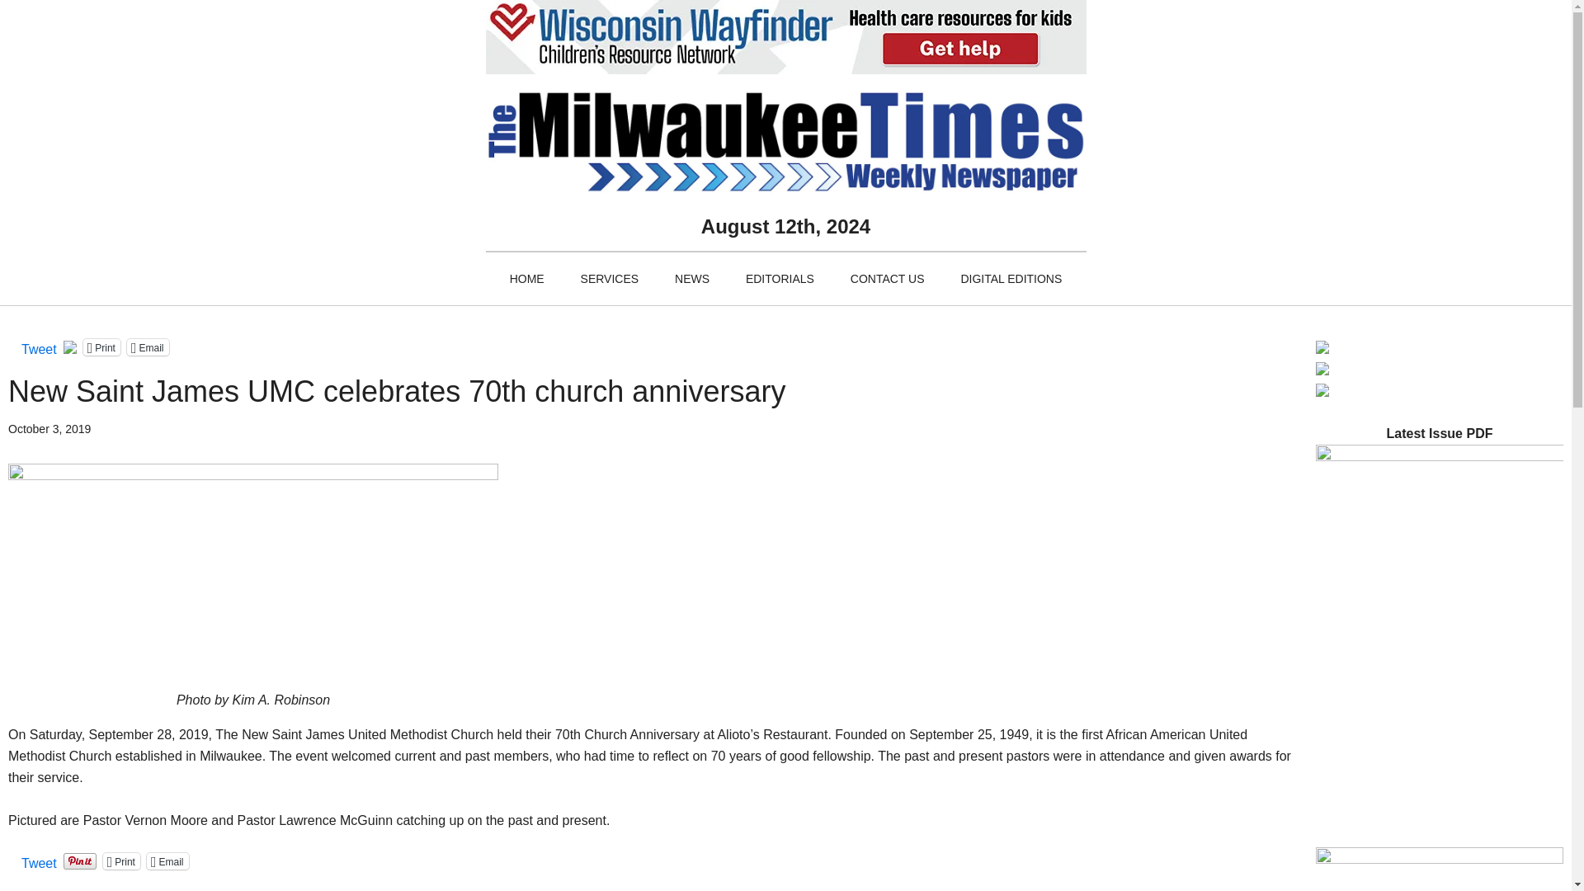 The height and width of the screenshot is (891, 1584). I want to click on Print, so click(101, 346).